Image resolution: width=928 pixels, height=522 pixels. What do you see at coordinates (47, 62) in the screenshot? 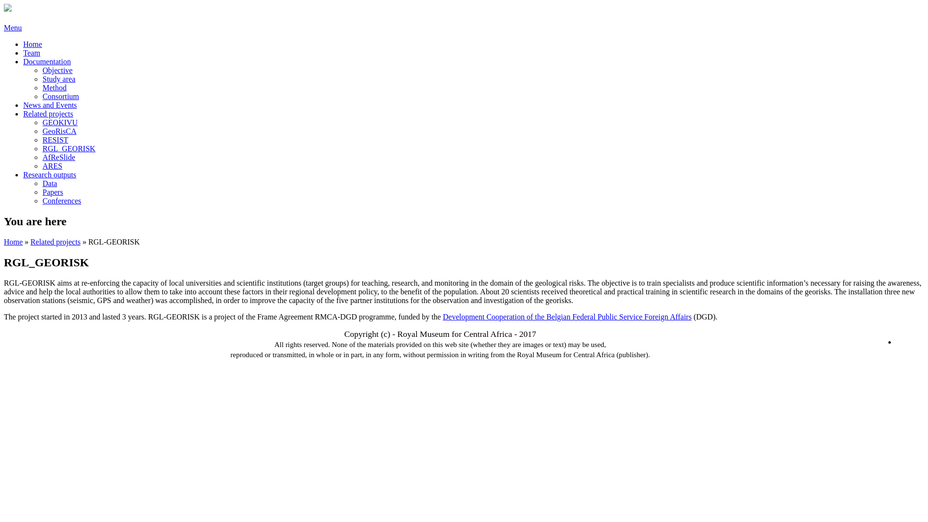
I see `Documentation` at bounding box center [47, 62].